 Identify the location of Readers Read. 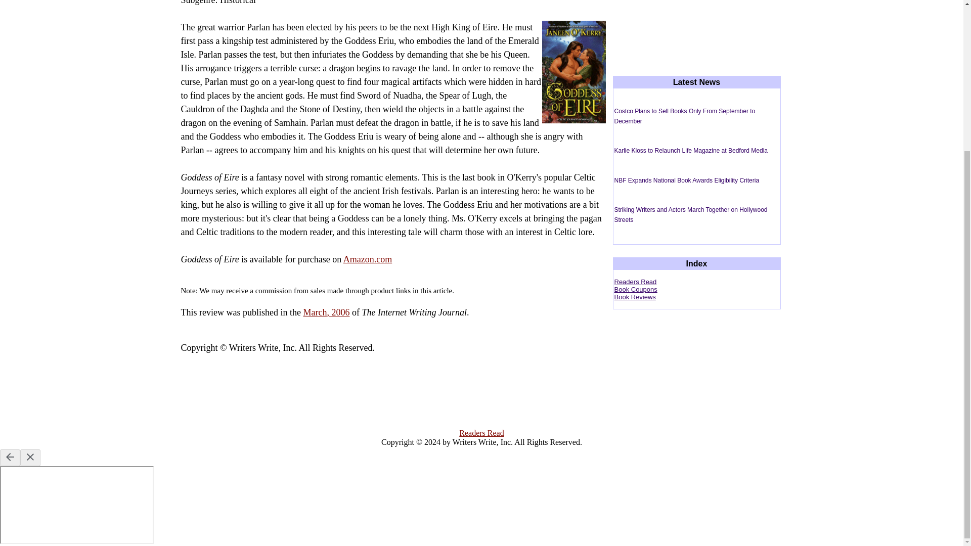
(481, 433).